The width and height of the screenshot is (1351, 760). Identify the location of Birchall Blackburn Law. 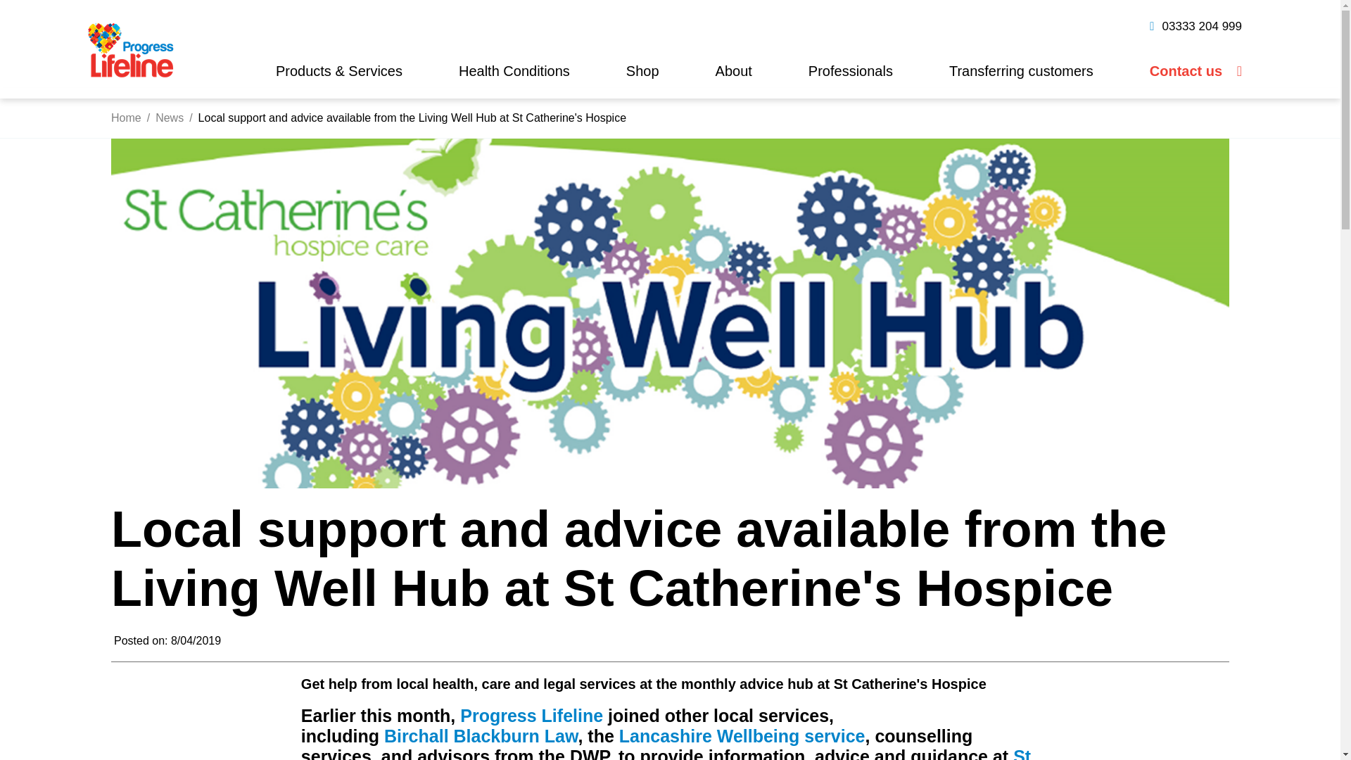
(481, 736).